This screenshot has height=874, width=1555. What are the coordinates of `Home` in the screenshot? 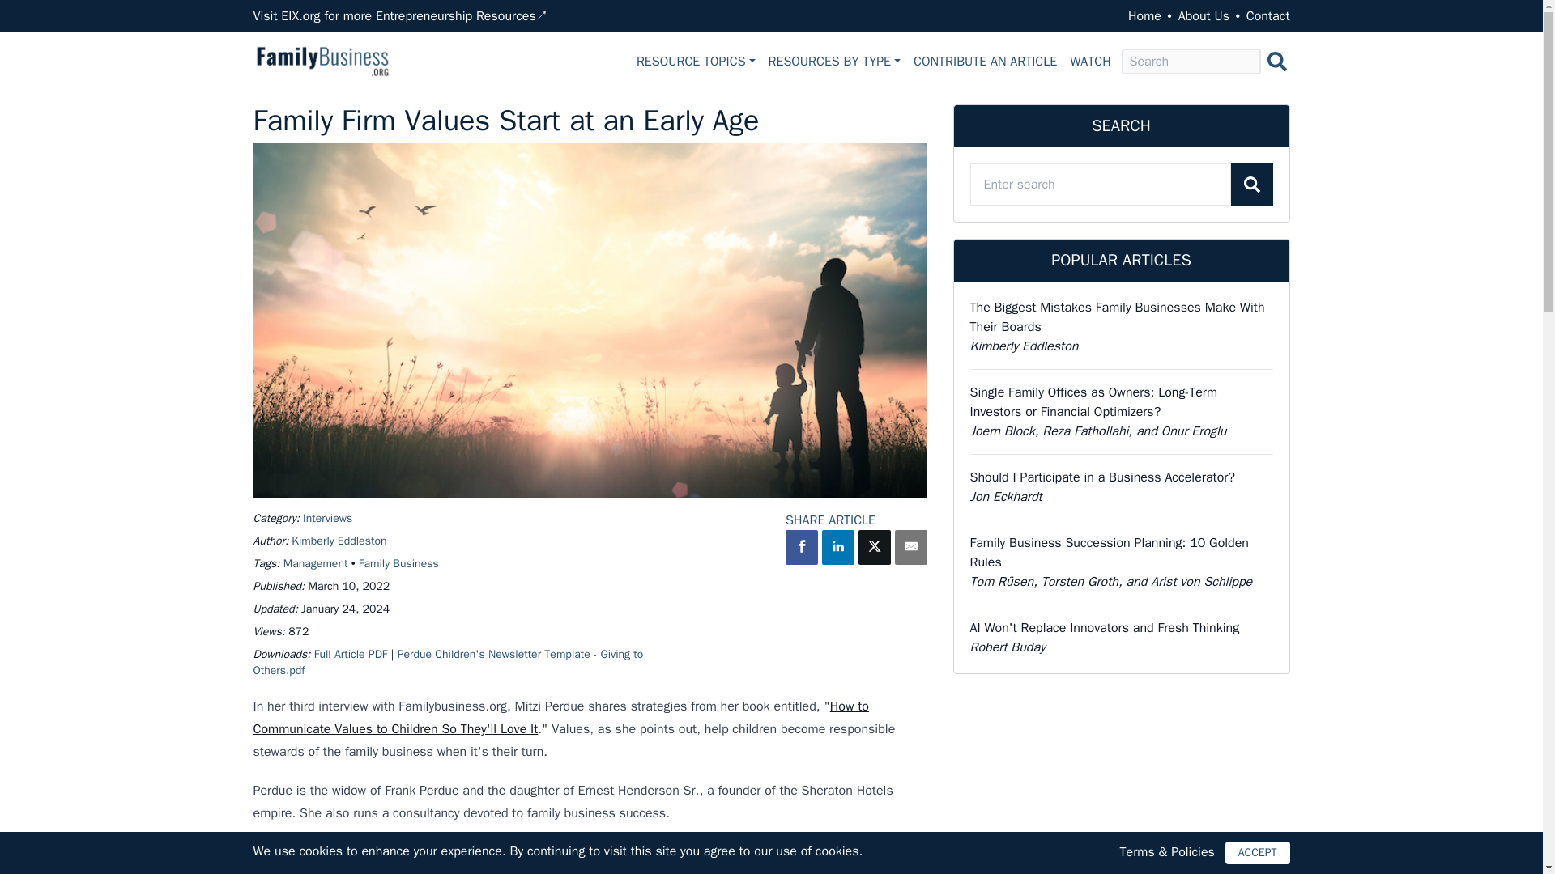 It's located at (1145, 16).